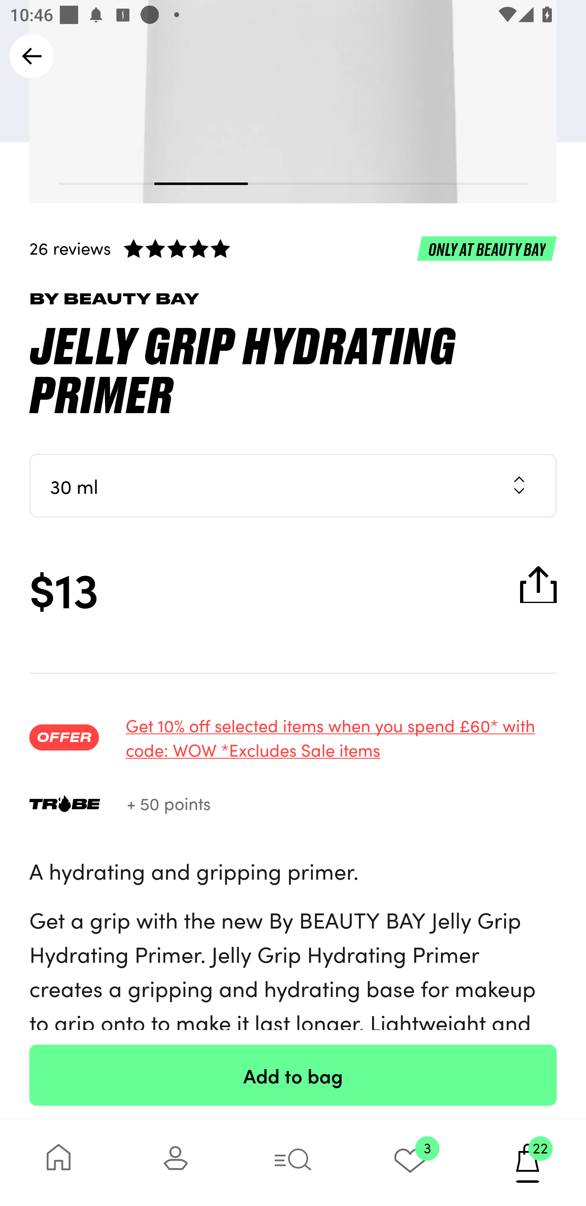  What do you see at coordinates (293, 485) in the screenshot?
I see `30 ml ` at bounding box center [293, 485].